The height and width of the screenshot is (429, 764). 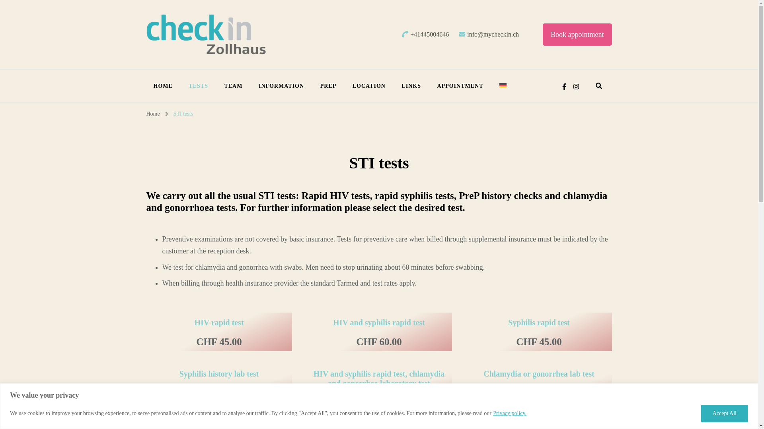 What do you see at coordinates (411, 86) in the screenshot?
I see `LINKS` at bounding box center [411, 86].